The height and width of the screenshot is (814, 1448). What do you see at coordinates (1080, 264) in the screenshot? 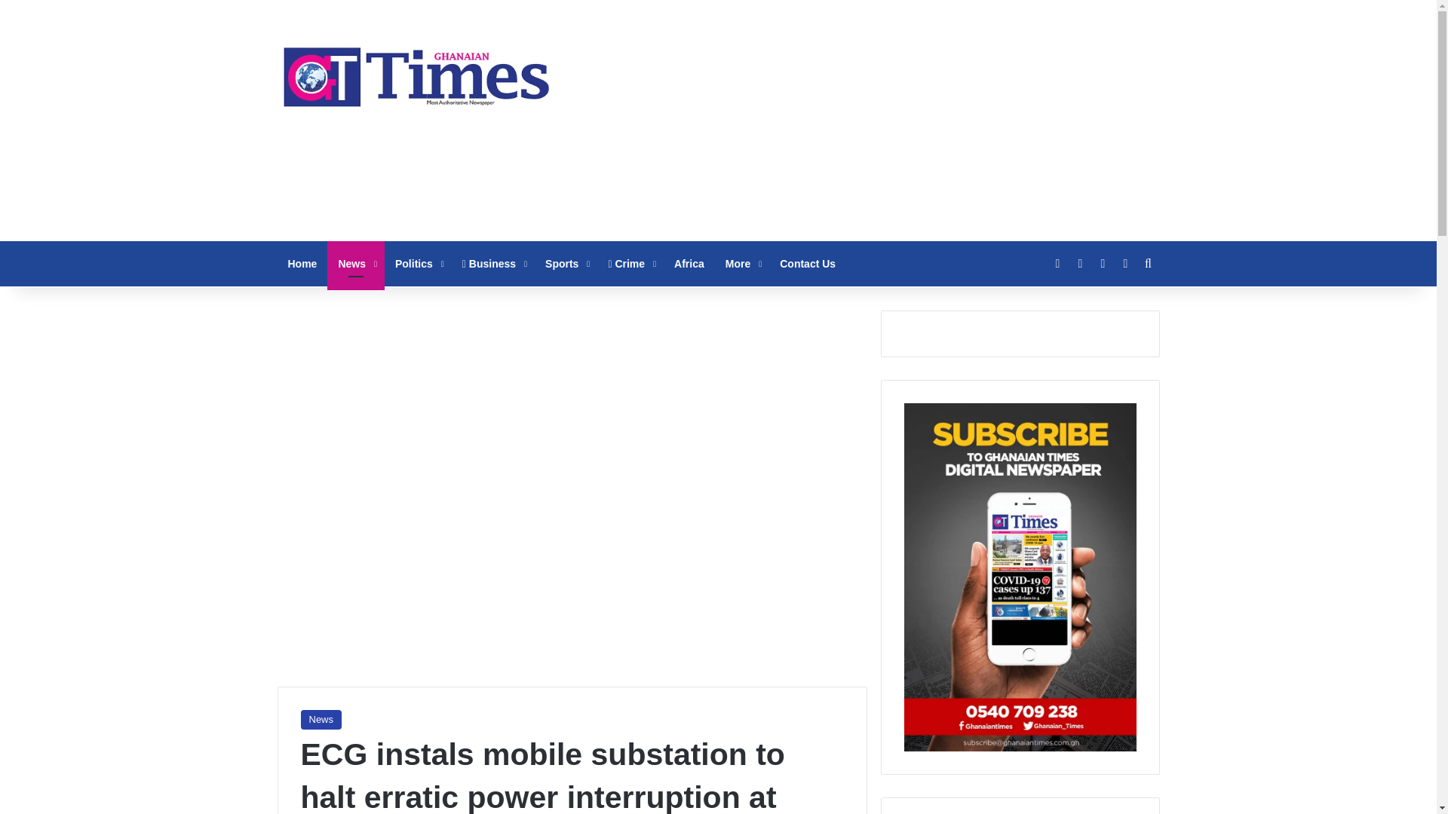
I see `X` at bounding box center [1080, 264].